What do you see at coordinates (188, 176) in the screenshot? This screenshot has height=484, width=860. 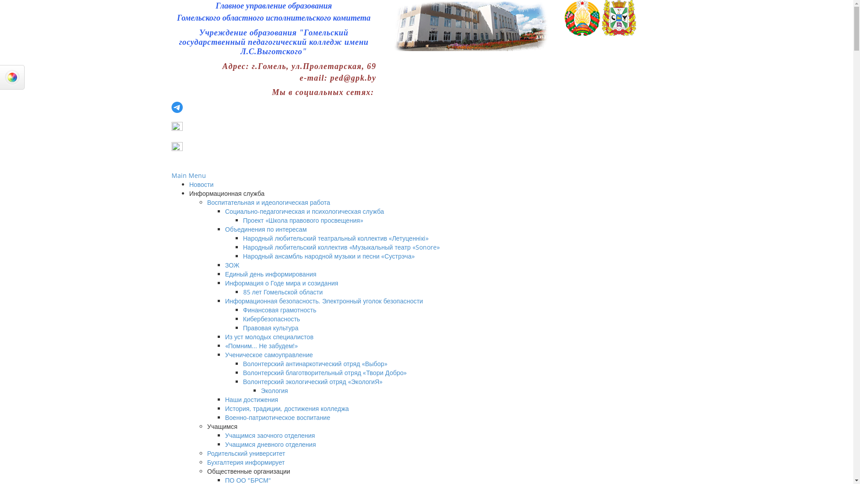 I see `Main Menu` at bounding box center [188, 176].